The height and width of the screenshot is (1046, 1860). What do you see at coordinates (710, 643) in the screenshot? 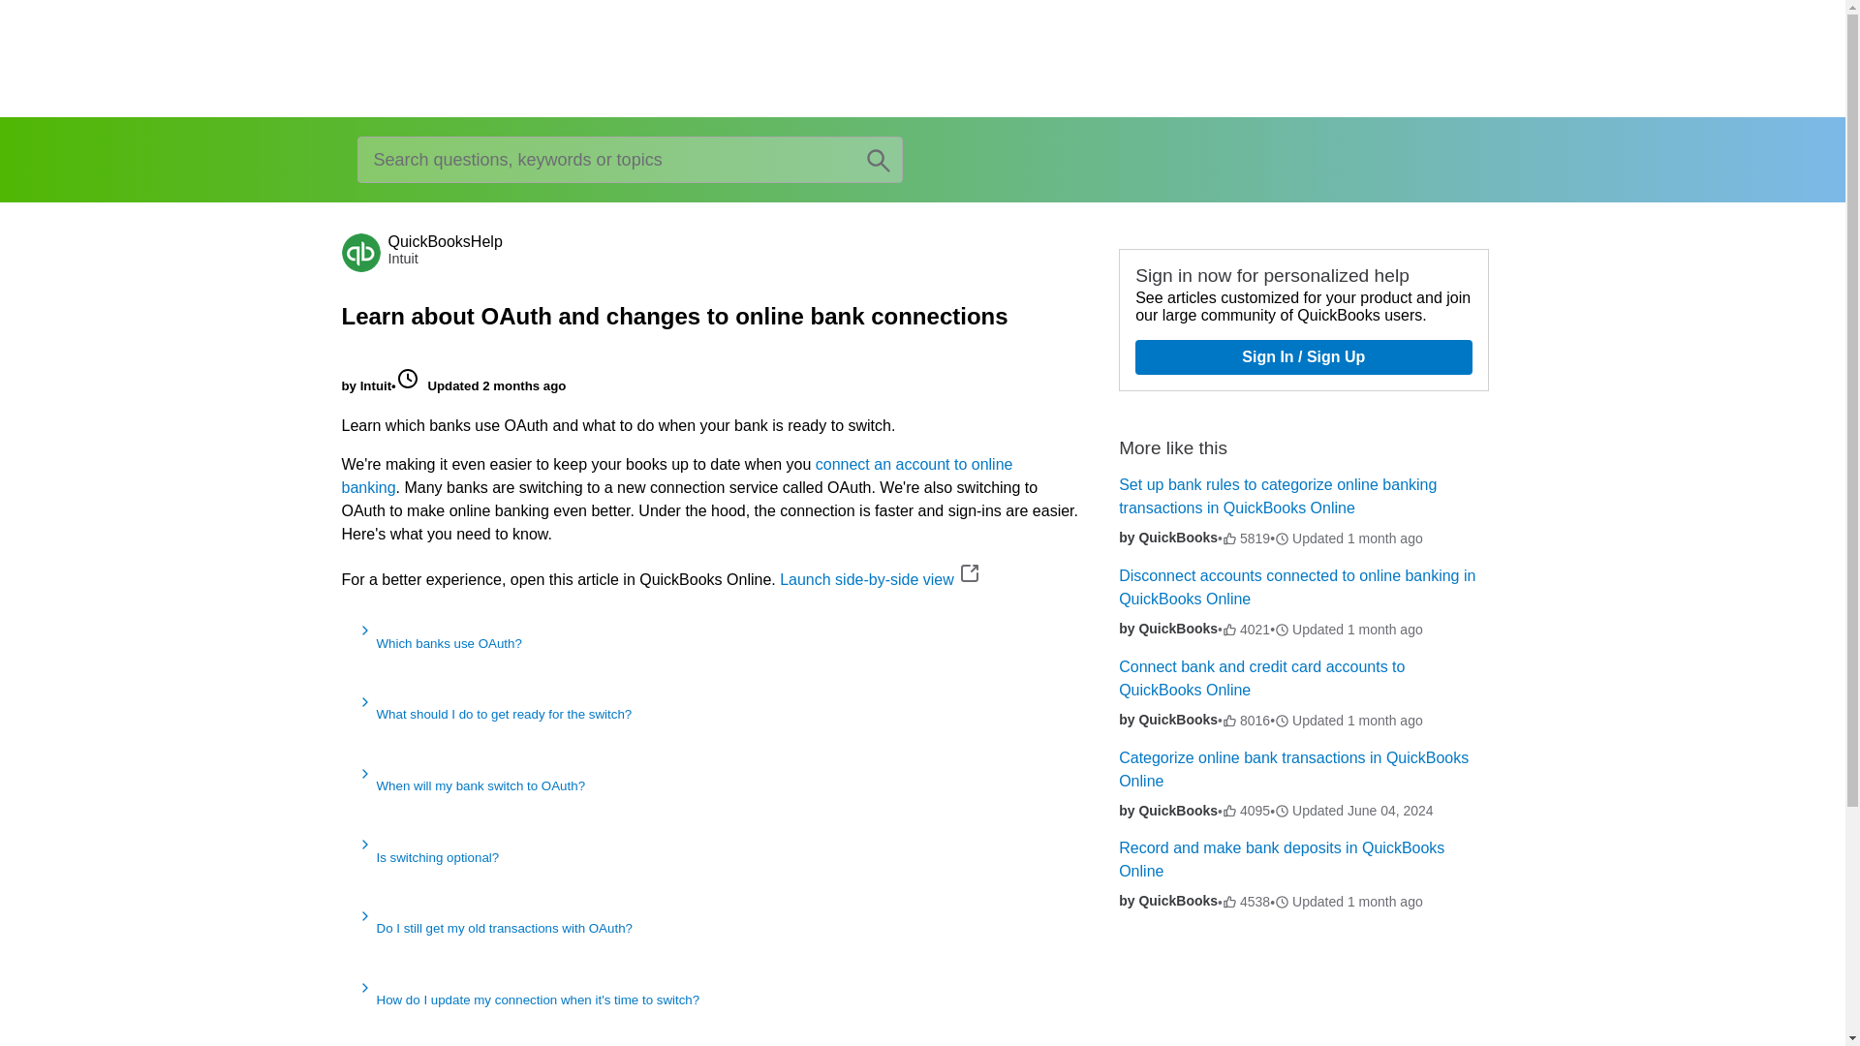
I see `Which banks use OAuth?` at bounding box center [710, 643].